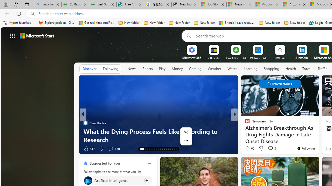 Image resolution: width=332 pixels, height=186 pixels. Describe the element at coordinates (105, 163) in the screenshot. I see `Suggested for you` at that location.